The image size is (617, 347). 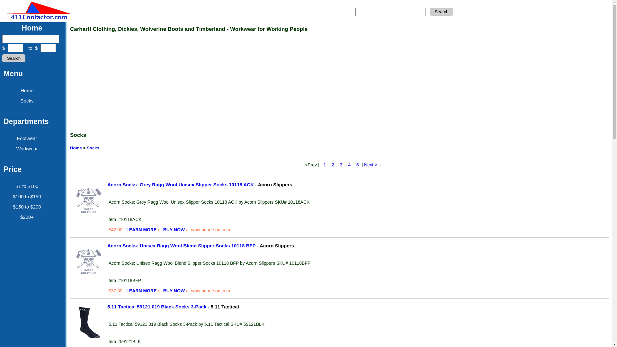 I want to click on 5, so click(x=358, y=165).